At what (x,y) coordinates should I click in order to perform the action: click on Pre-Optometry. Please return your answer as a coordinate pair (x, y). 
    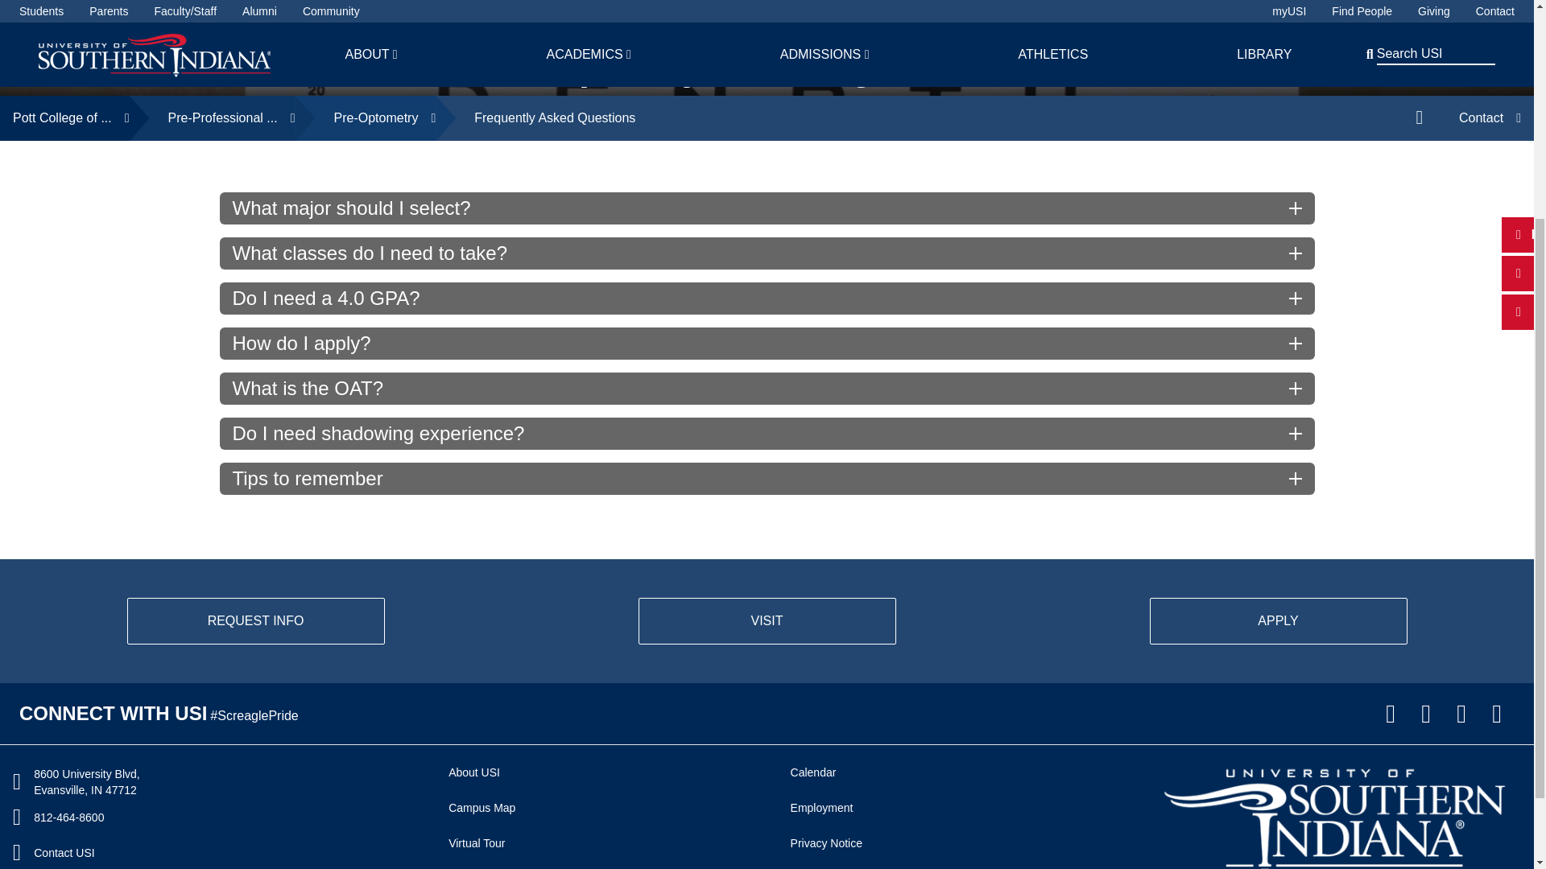
    Looking at the image, I should click on (366, 117).